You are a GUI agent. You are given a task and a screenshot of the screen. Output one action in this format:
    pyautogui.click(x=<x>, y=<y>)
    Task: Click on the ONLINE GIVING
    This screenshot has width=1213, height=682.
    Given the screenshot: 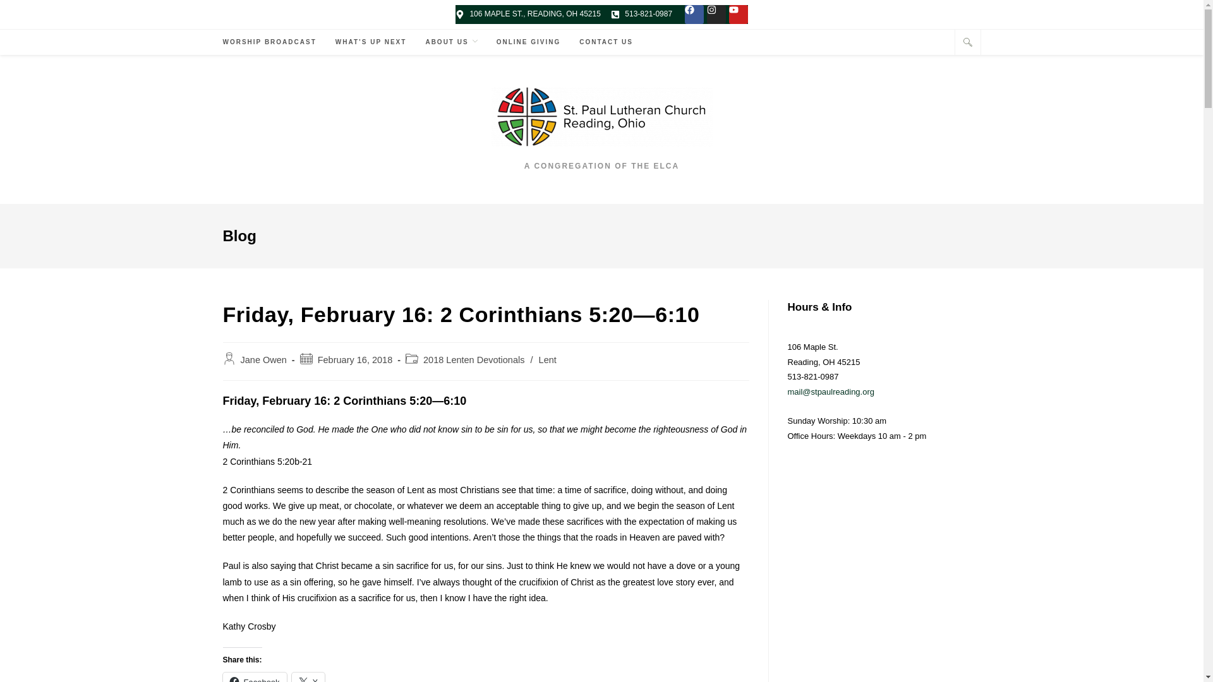 What is the action you would take?
    pyautogui.click(x=528, y=42)
    